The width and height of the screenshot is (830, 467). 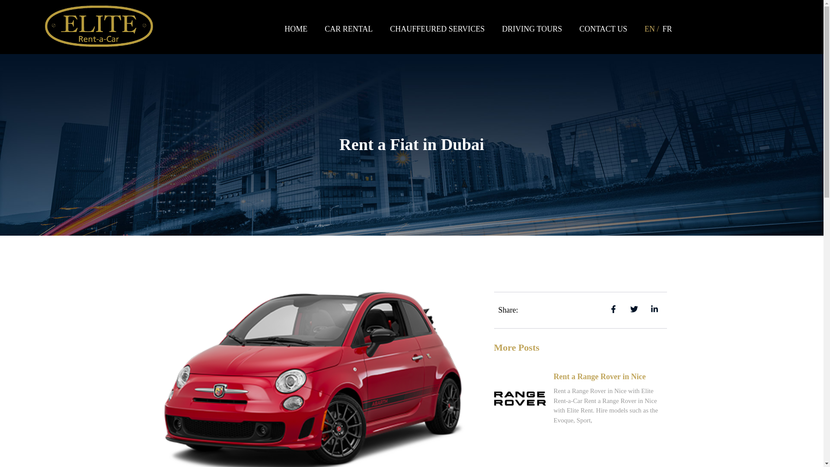 I want to click on EN, so click(x=650, y=29).